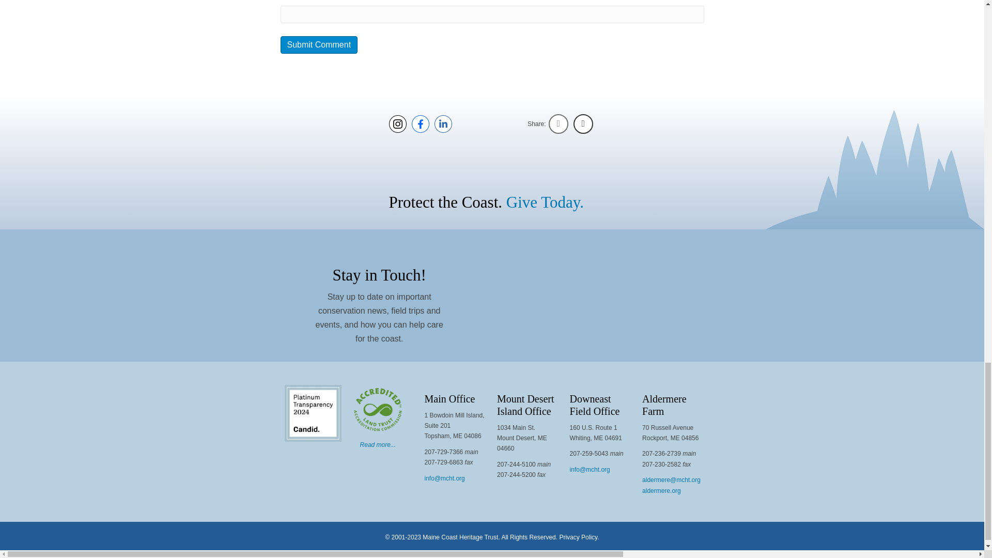 This screenshot has width=992, height=558. What do you see at coordinates (578, 537) in the screenshot?
I see `Privacy Policy` at bounding box center [578, 537].